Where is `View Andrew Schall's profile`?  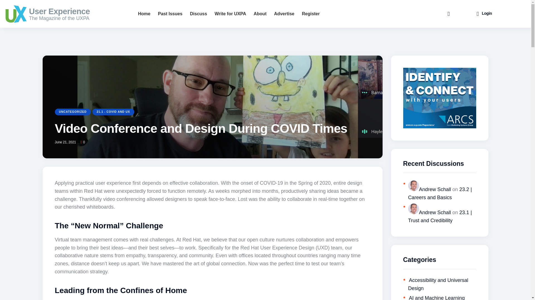
View Andrew Schall's profile is located at coordinates (429, 189).